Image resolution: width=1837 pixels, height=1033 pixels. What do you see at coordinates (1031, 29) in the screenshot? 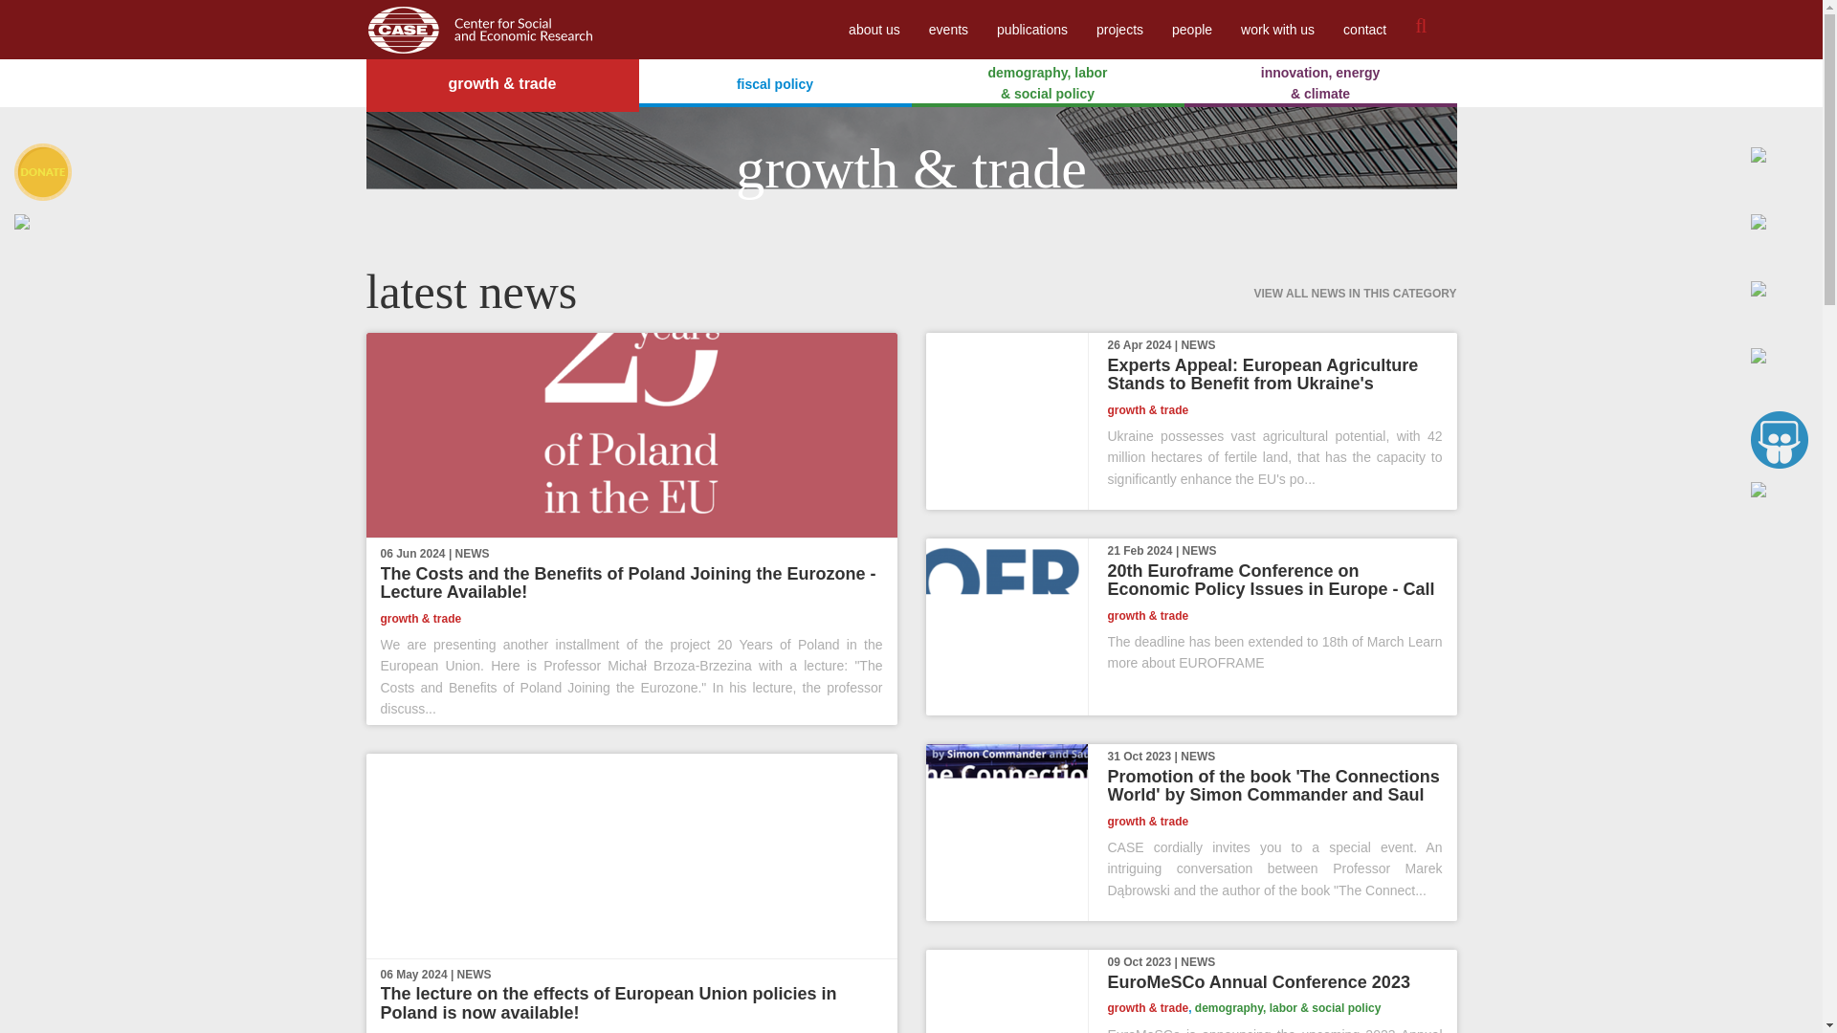
I see `publications` at bounding box center [1031, 29].